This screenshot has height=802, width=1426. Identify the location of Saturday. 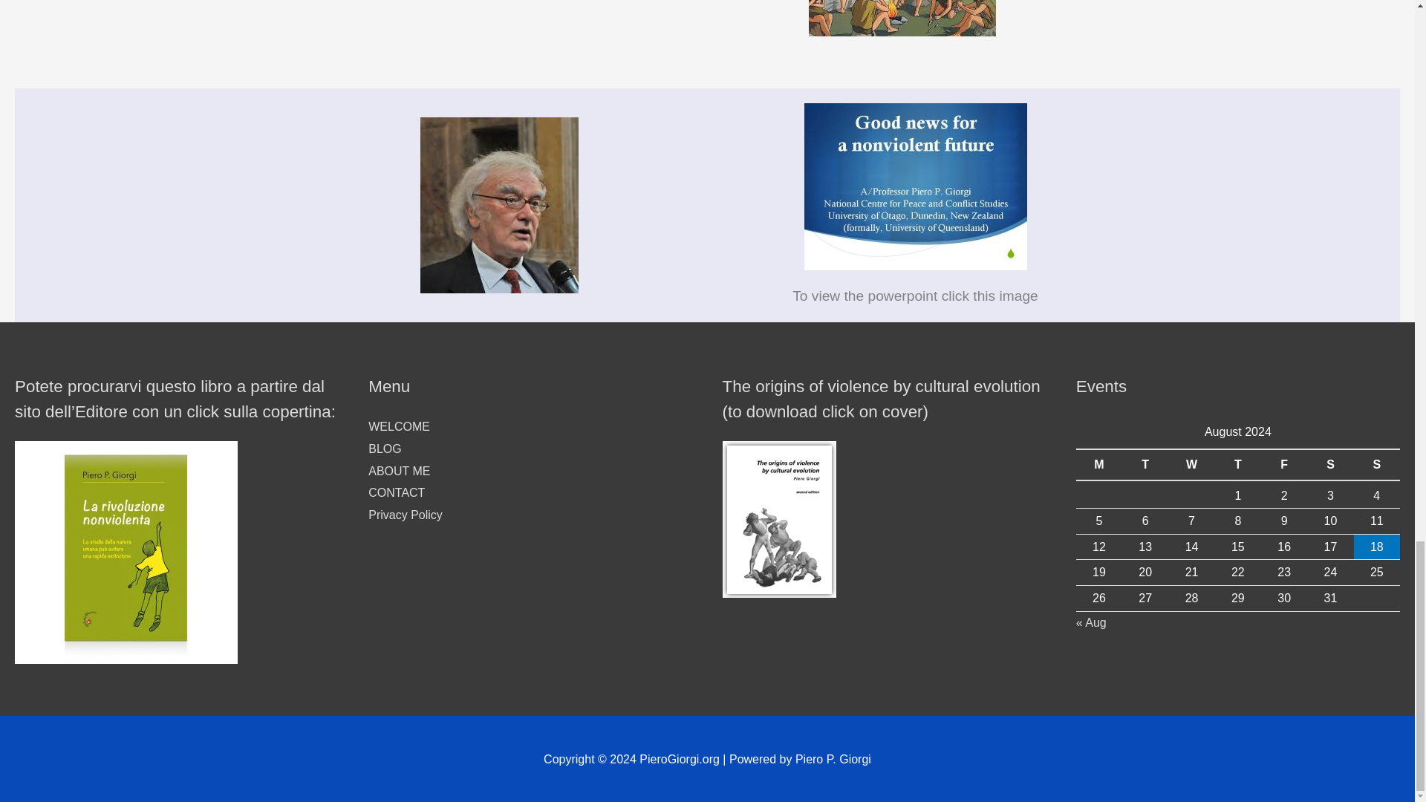
(1330, 465).